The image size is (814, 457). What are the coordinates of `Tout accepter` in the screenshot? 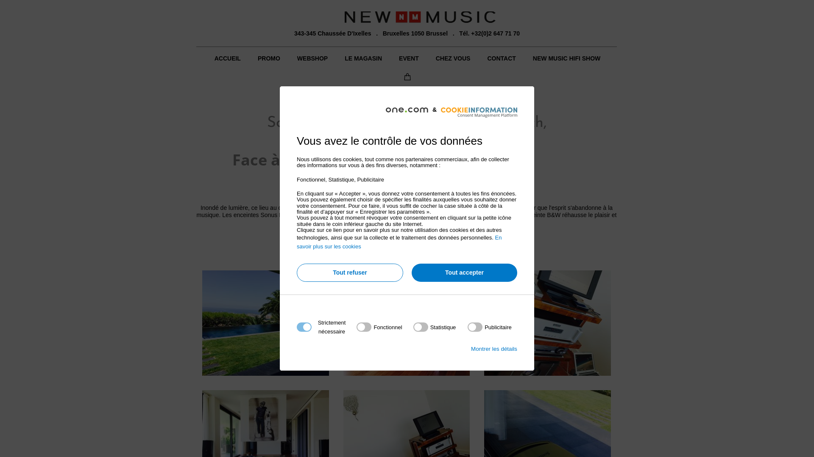 It's located at (465, 273).